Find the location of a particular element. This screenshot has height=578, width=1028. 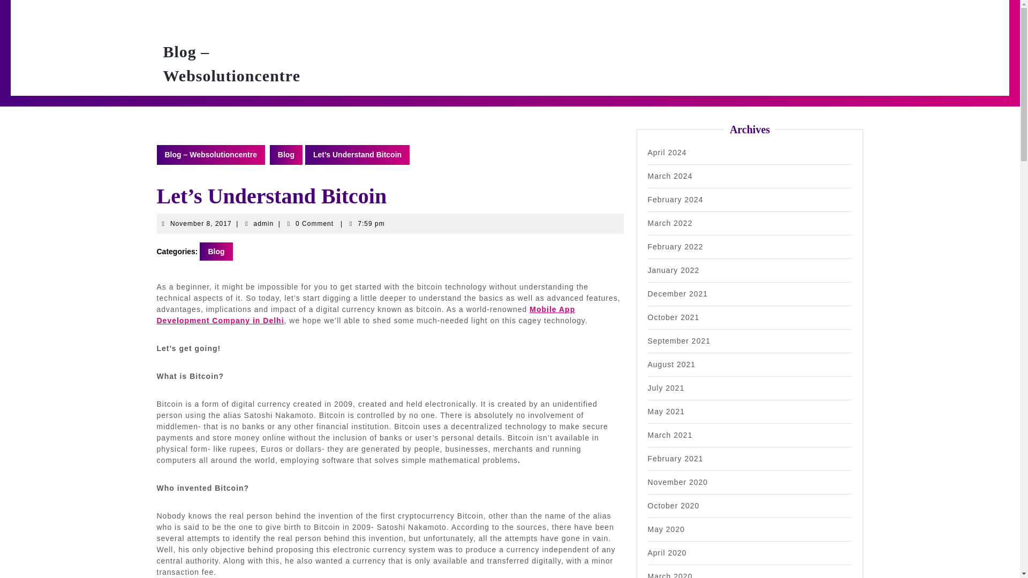

April 2024 is located at coordinates (667, 152).